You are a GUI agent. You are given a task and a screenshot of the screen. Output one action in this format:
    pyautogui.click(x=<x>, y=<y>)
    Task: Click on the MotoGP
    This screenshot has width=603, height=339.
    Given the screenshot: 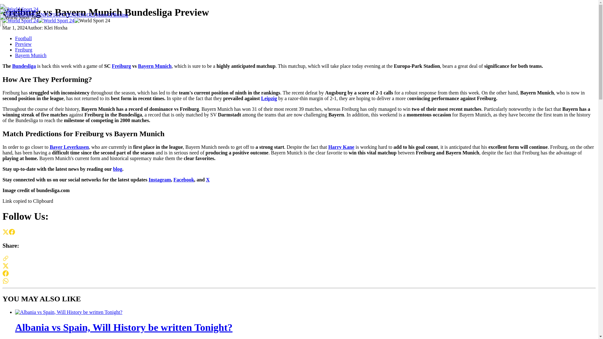 What is the action you would take?
    pyautogui.click(x=104, y=15)
    